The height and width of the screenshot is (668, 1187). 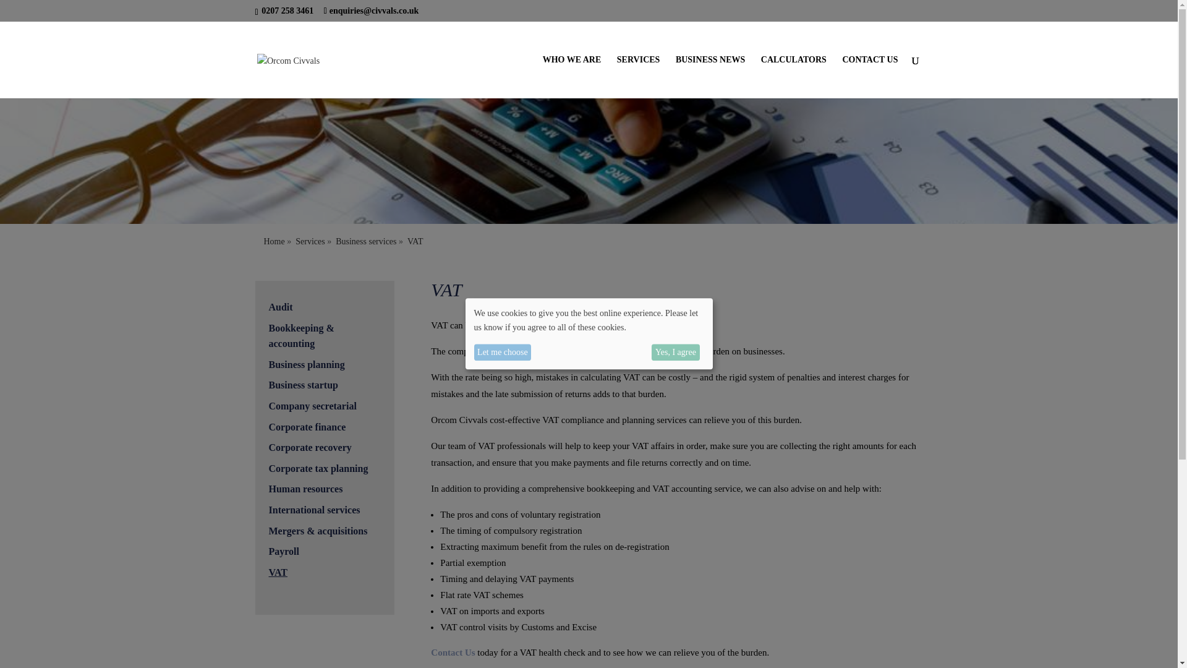 I want to click on SERVICES, so click(x=638, y=77).